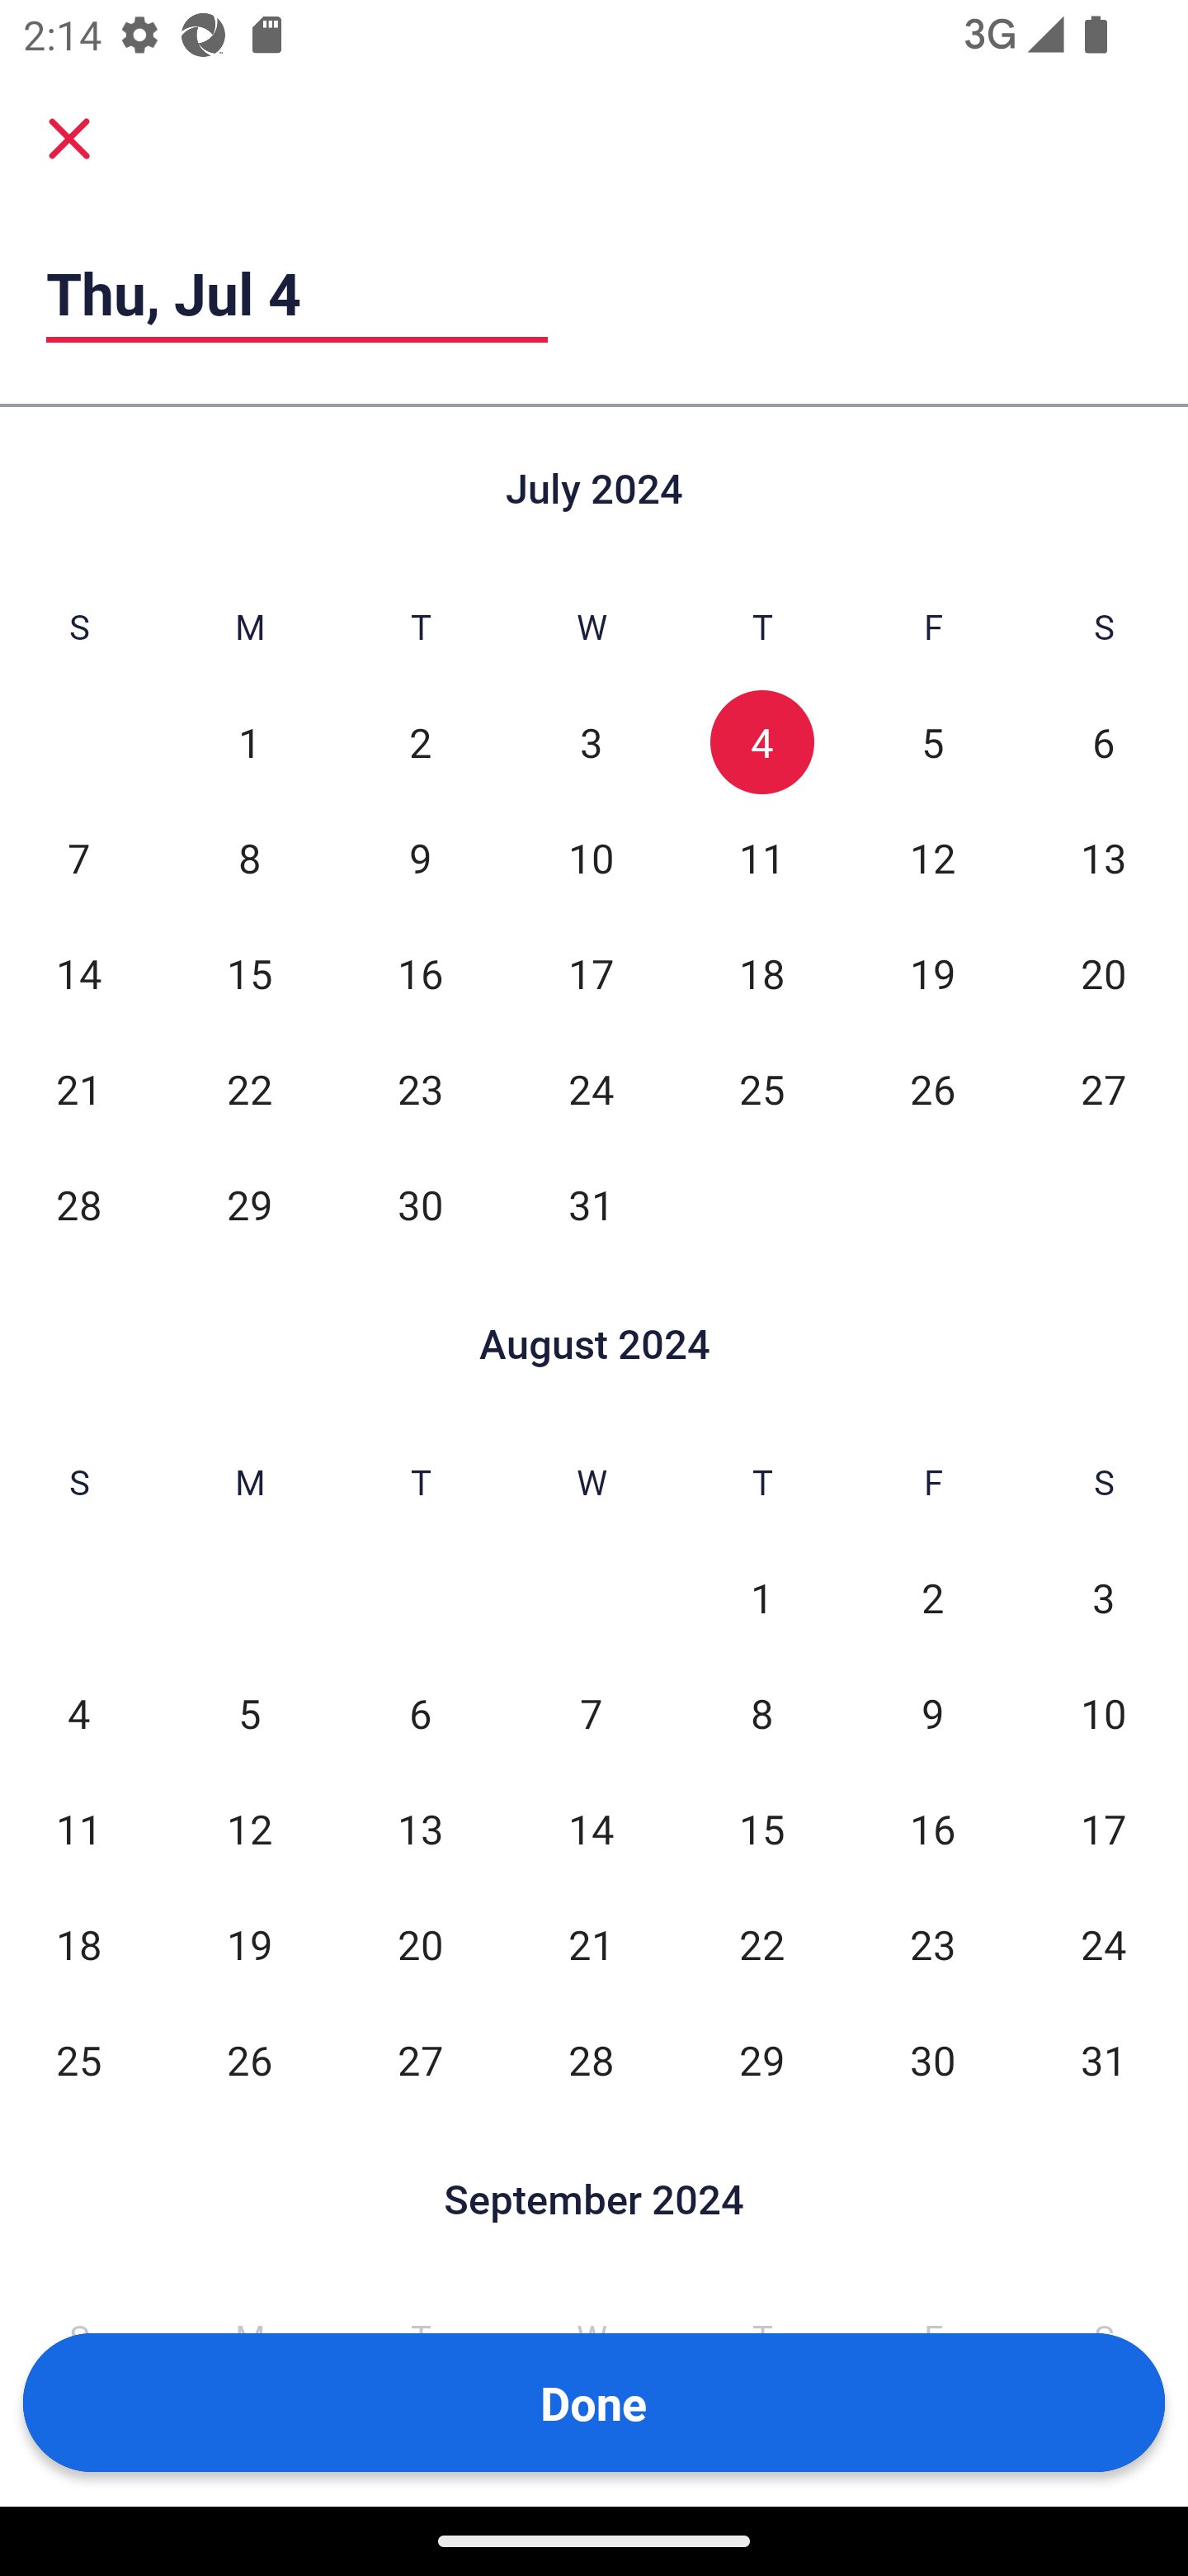 The width and height of the screenshot is (1188, 2576). I want to click on 25 Thu, Jul 25, Not Selected, so click(761, 1088).